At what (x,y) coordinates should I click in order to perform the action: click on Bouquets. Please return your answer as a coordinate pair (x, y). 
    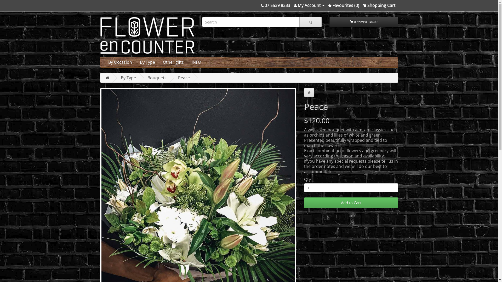
    Looking at the image, I should click on (157, 78).